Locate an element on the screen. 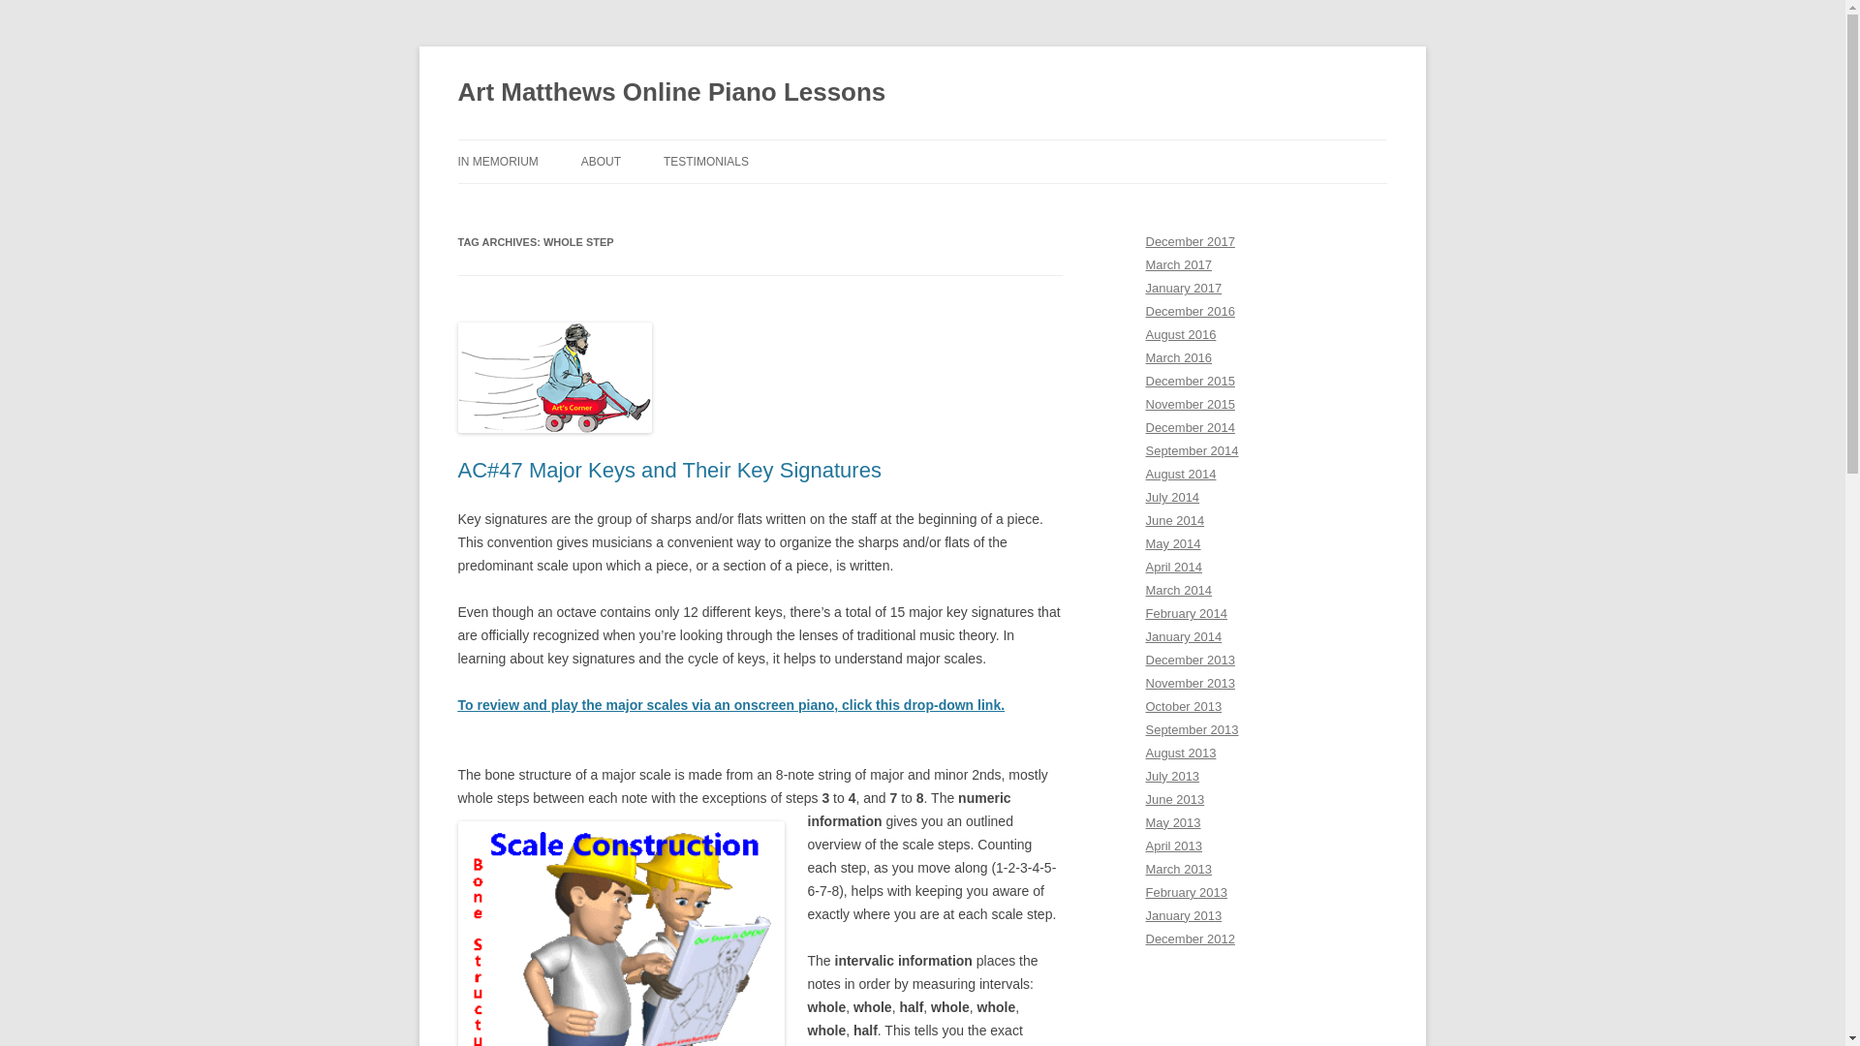 Image resolution: width=1860 pixels, height=1046 pixels. August 2016 is located at coordinates (1180, 335).